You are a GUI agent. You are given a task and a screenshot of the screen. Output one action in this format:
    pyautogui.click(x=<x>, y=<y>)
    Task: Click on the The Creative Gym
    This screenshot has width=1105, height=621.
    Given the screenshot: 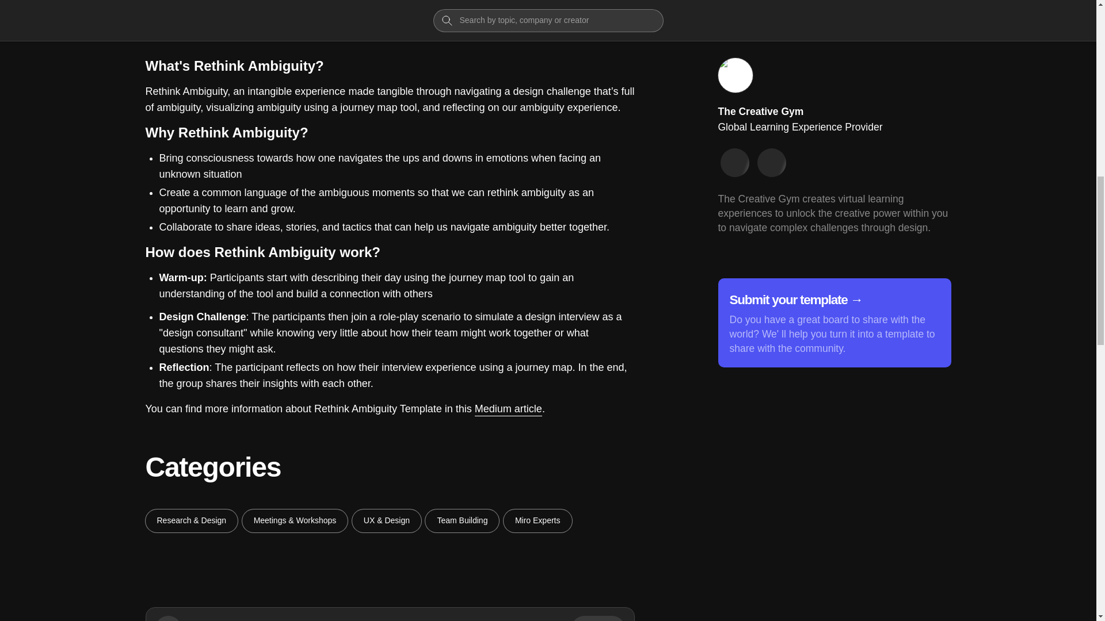 What is the action you would take?
    pyautogui.click(x=761, y=112)
    